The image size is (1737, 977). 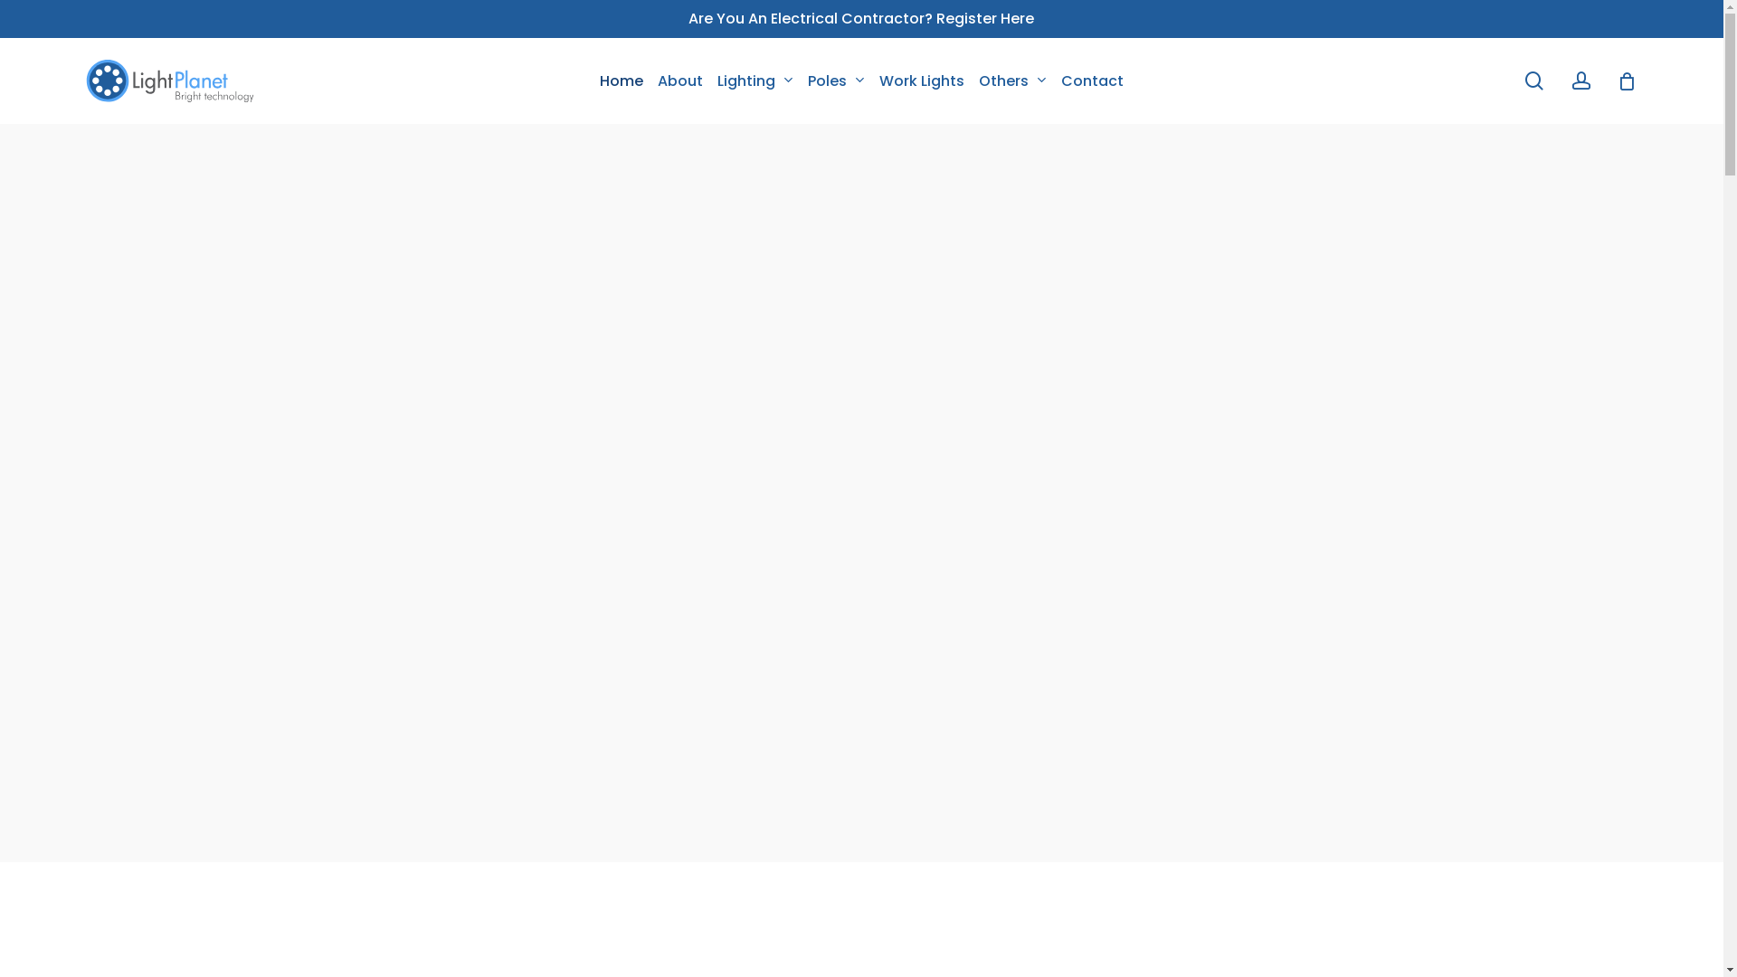 I want to click on Are You An Electrical Contractor? Register Here, so click(x=861, y=18).